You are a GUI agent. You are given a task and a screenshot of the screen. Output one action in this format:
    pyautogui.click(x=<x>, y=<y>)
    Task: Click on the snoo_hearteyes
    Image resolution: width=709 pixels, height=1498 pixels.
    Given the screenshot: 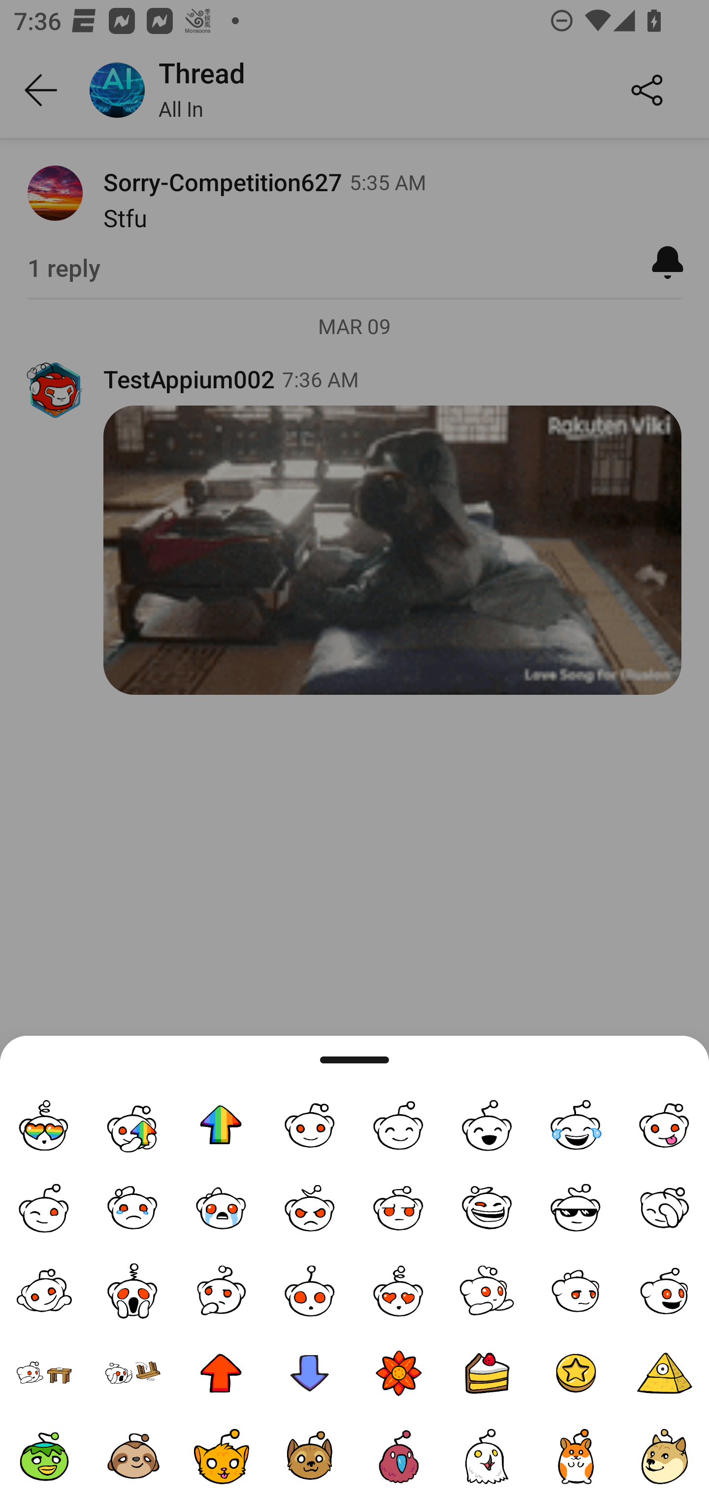 What is the action you would take?
    pyautogui.click(x=399, y=1290)
    